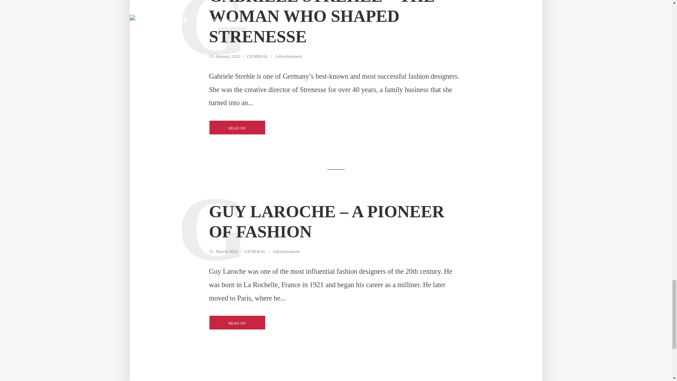 The width and height of the screenshot is (677, 381). What do you see at coordinates (286, 251) in the screenshot?
I see `Advertisement` at bounding box center [286, 251].